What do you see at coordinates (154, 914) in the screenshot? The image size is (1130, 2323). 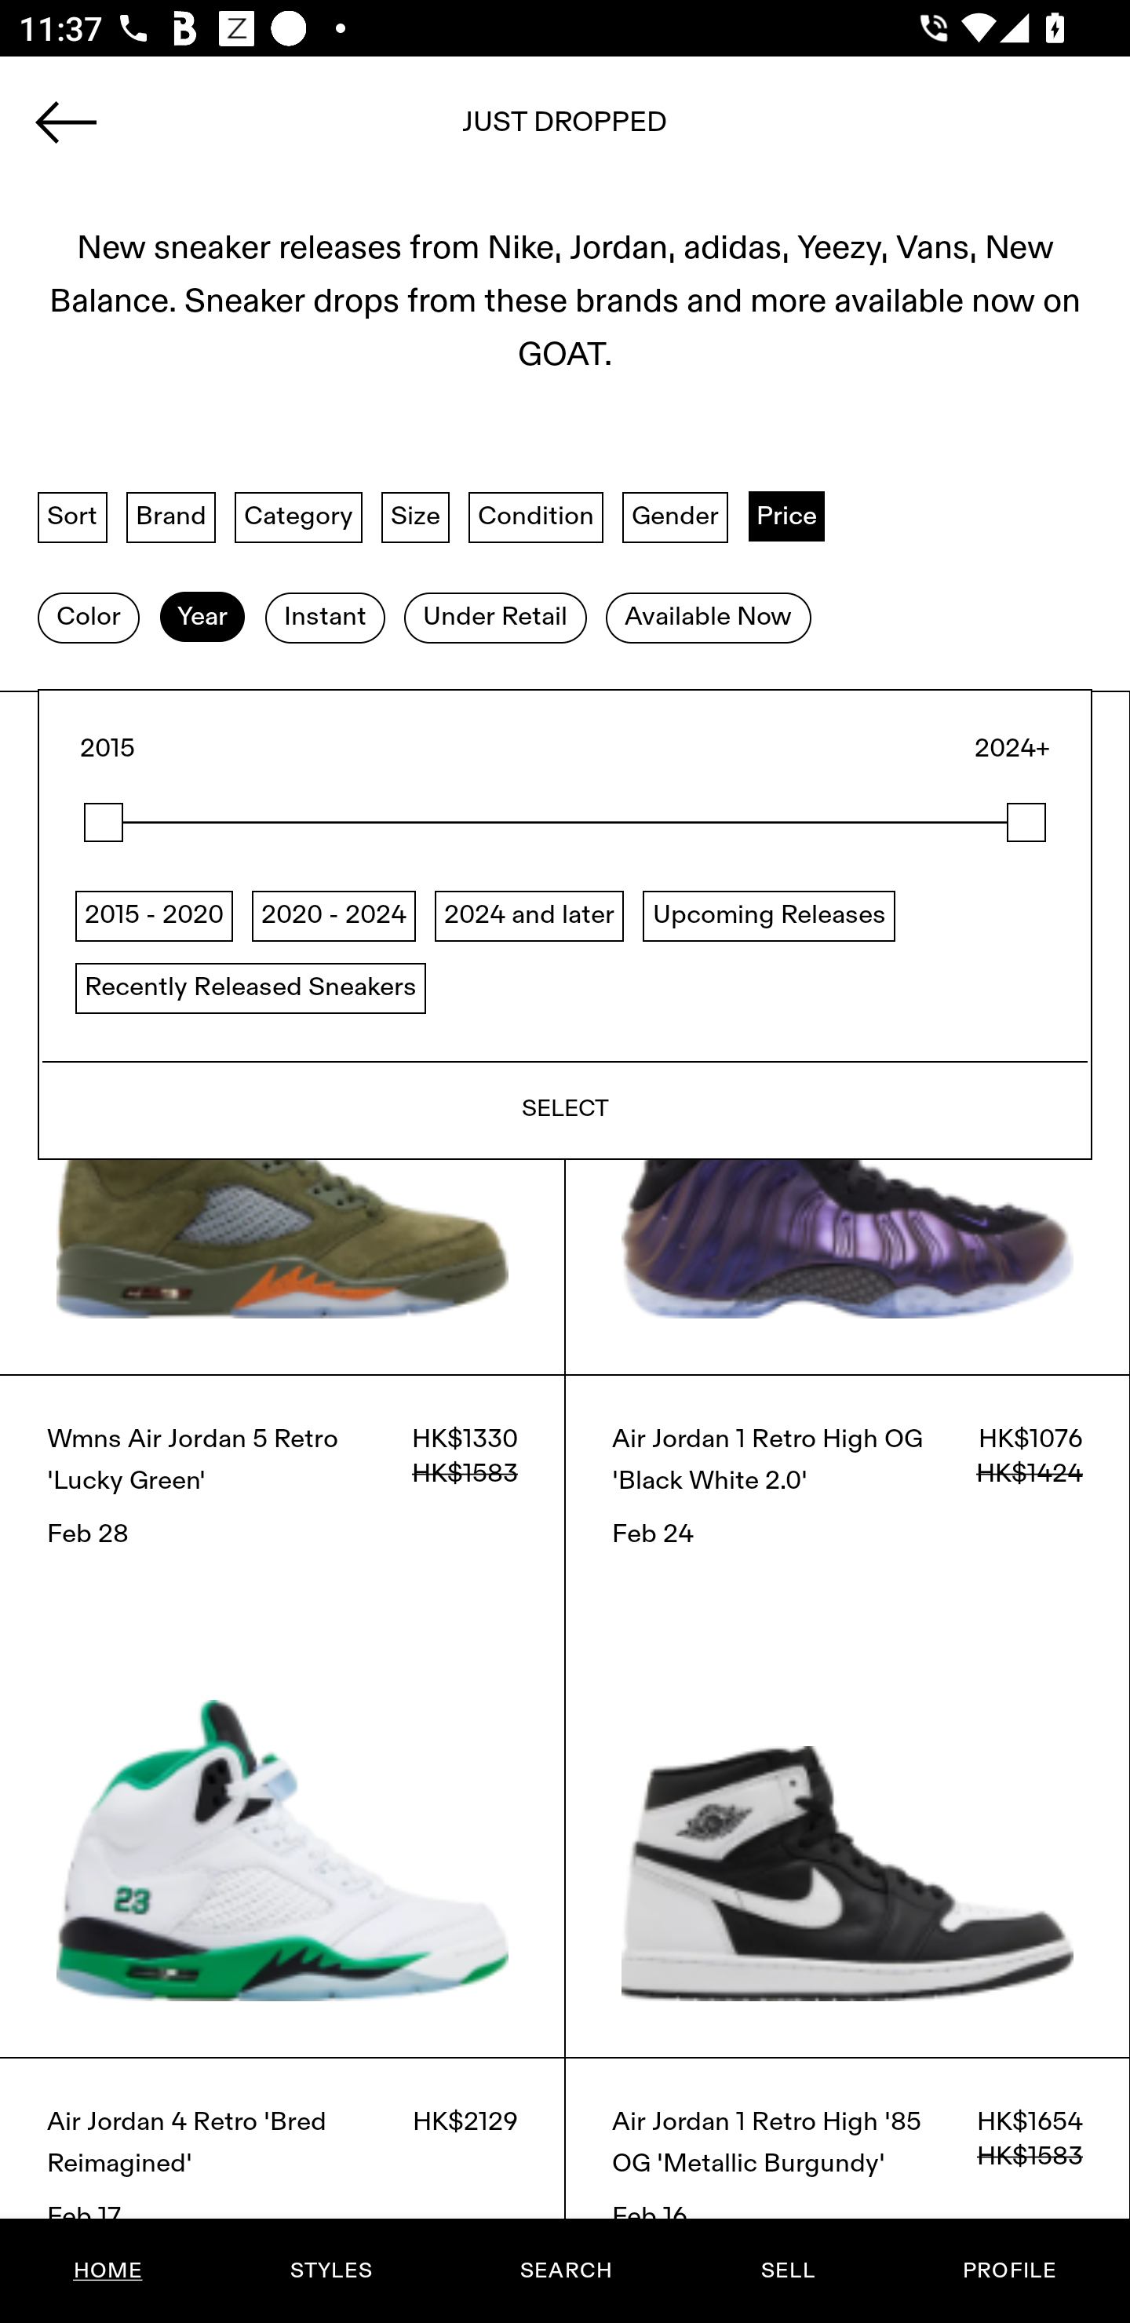 I see `2015 - 2020` at bounding box center [154, 914].